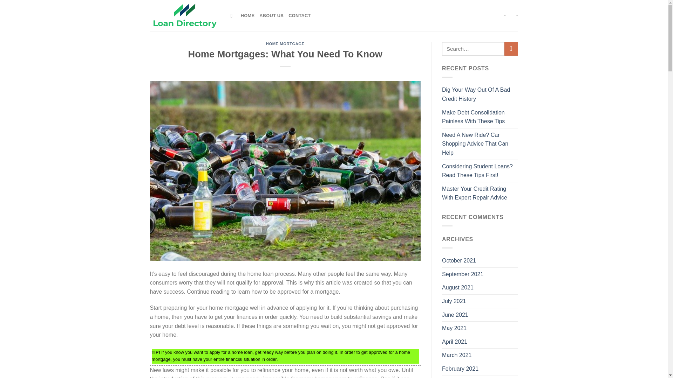 This screenshot has width=673, height=378. Describe the element at coordinates (480, 144) in the screenshot. I see `Need A New Ride? Car Shopping Advice That Can Help` at that location.